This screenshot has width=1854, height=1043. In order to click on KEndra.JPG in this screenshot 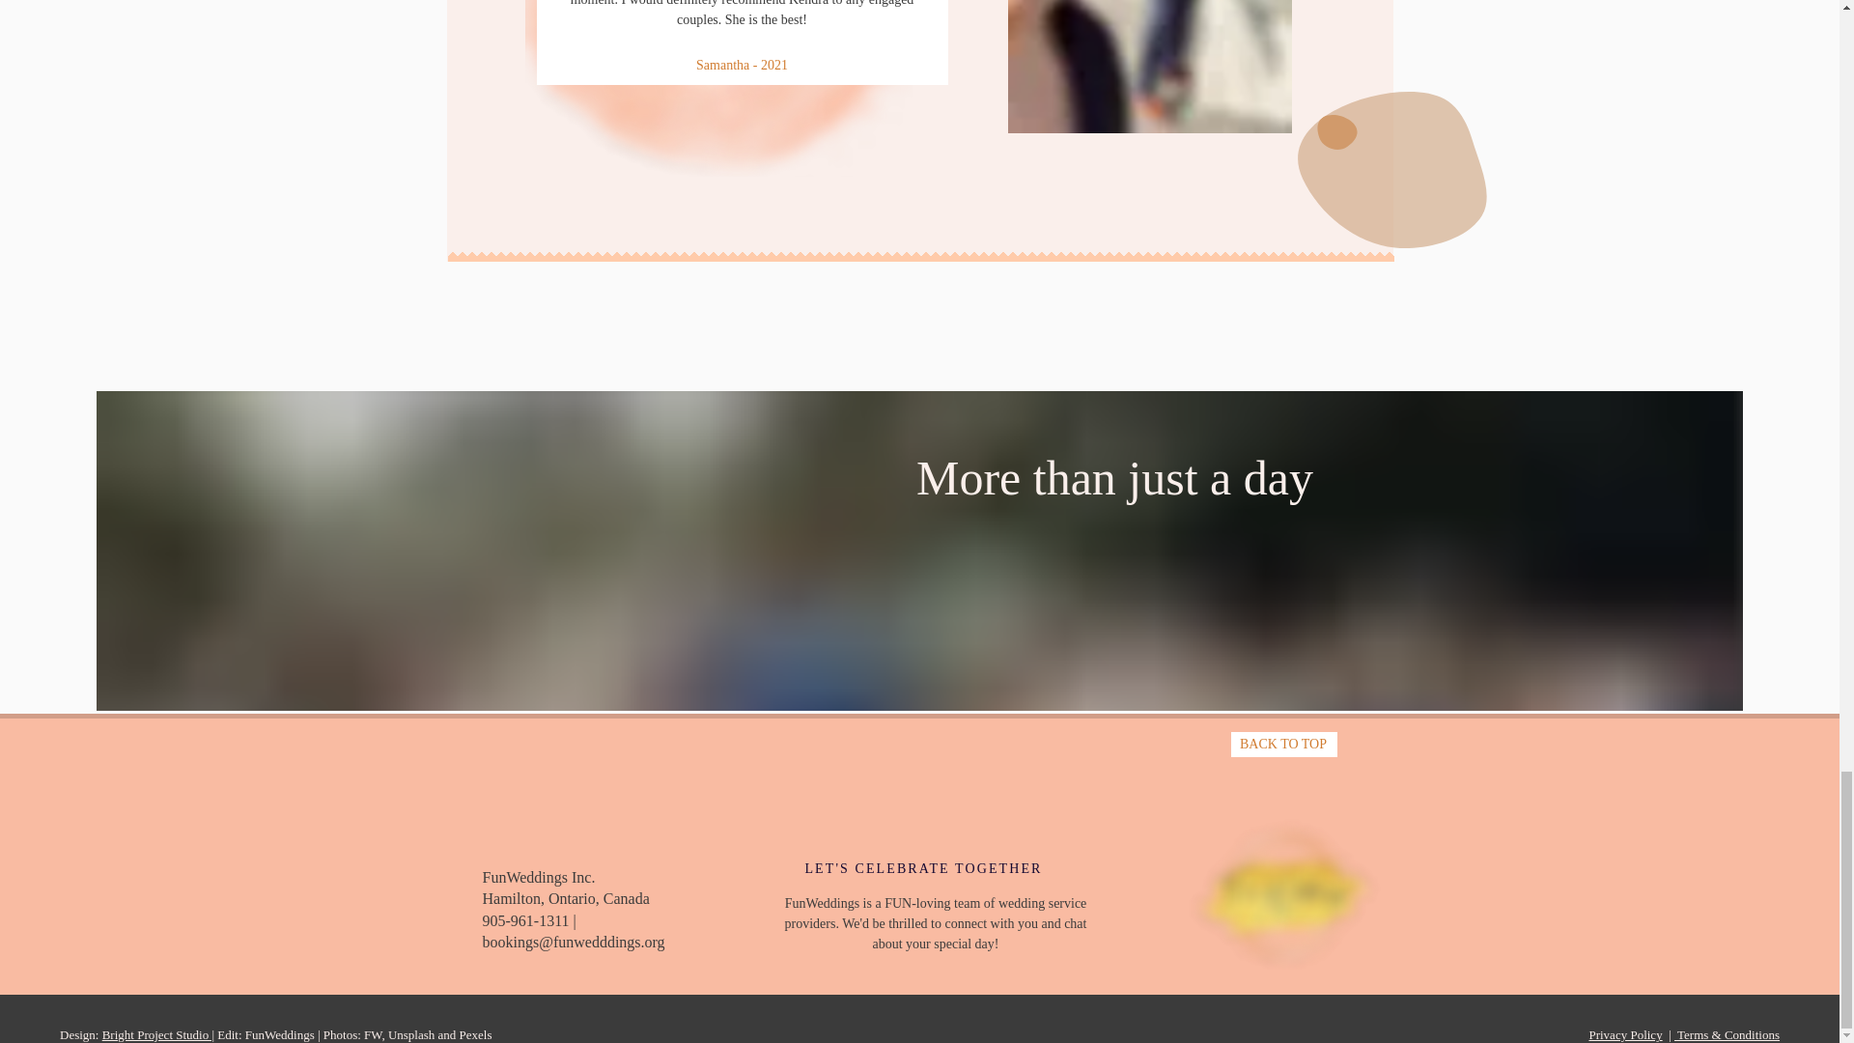, I will do `click(1150, 67)`.